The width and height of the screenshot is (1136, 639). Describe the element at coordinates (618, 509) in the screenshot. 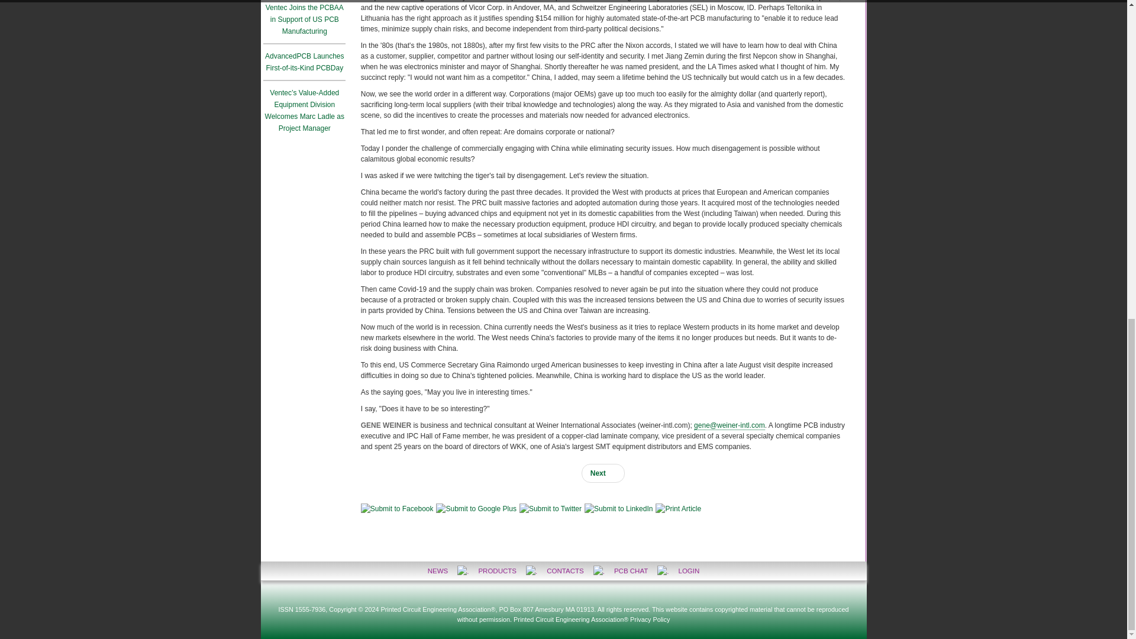

I see `Submit to LinkedIn` at that location.